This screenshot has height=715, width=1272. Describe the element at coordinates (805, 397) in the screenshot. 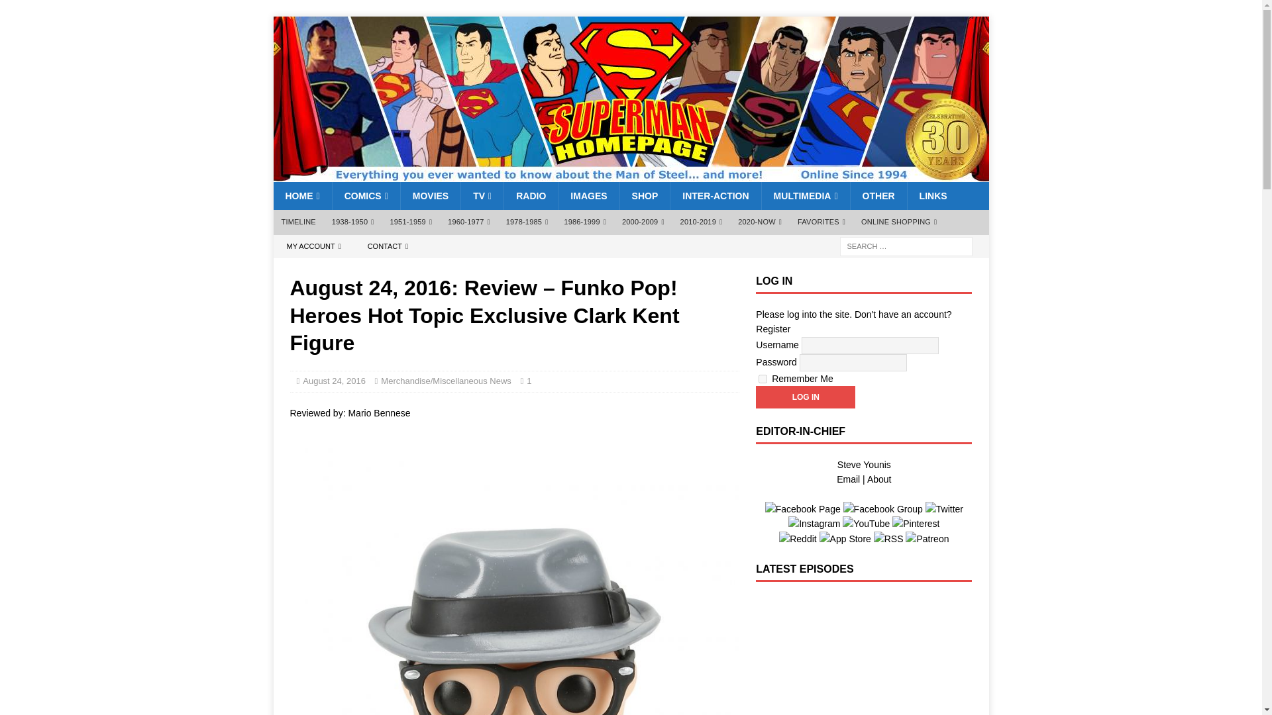

I see `Log In` at that location.